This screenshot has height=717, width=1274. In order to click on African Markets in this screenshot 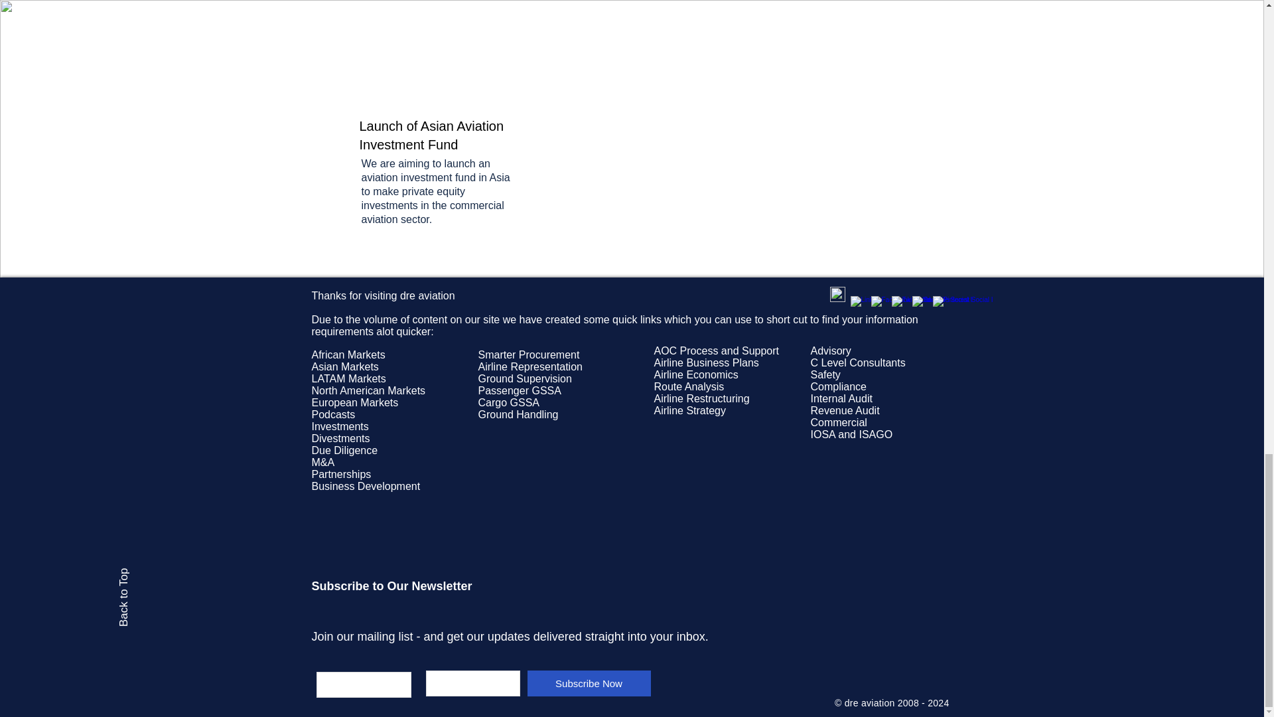, I will do `click(349, 355)`.